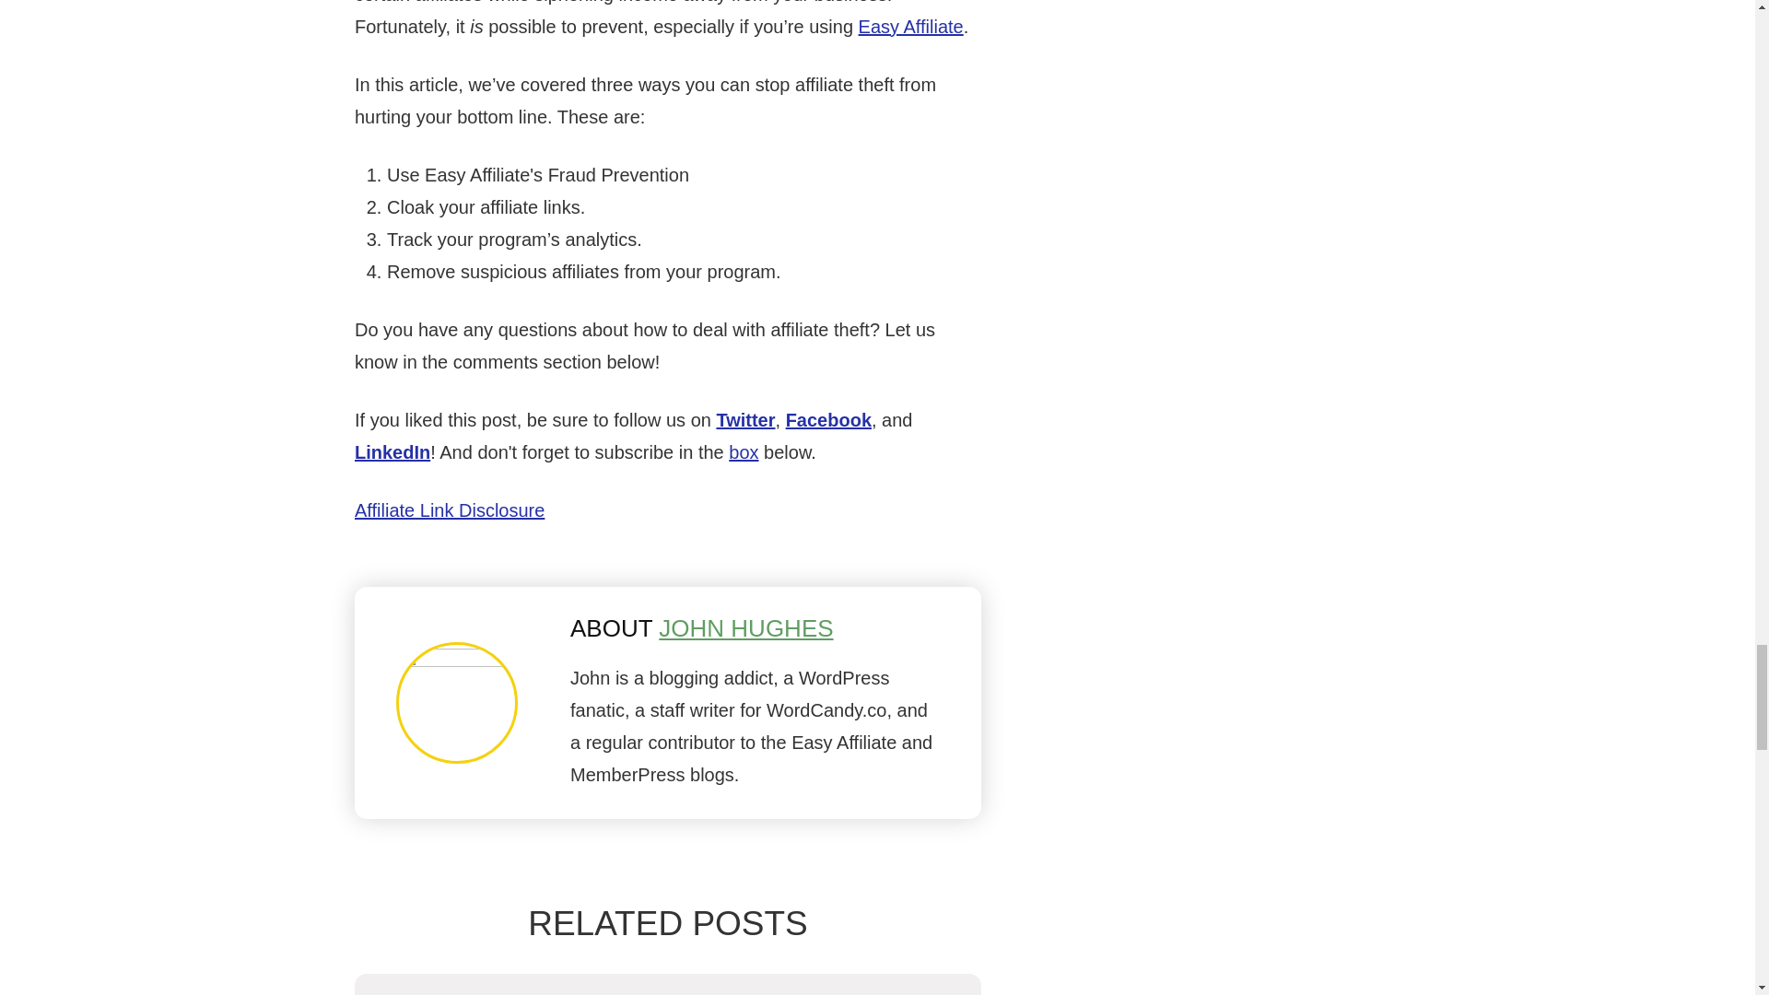 Image resolution: width=1769 pixels, height=995 pixels. Describe the element at coordinates (828, 419) in the screenshot. I see `Facebook` at that location.